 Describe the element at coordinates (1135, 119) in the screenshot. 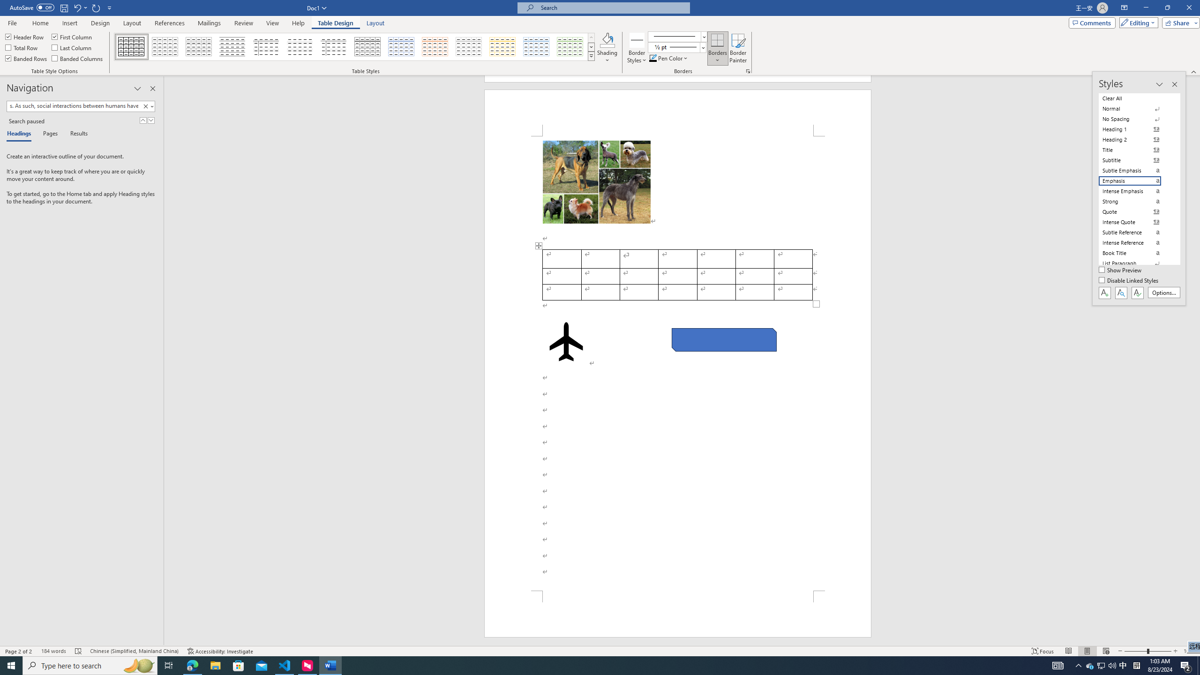

I see `No Spacing` at that location.